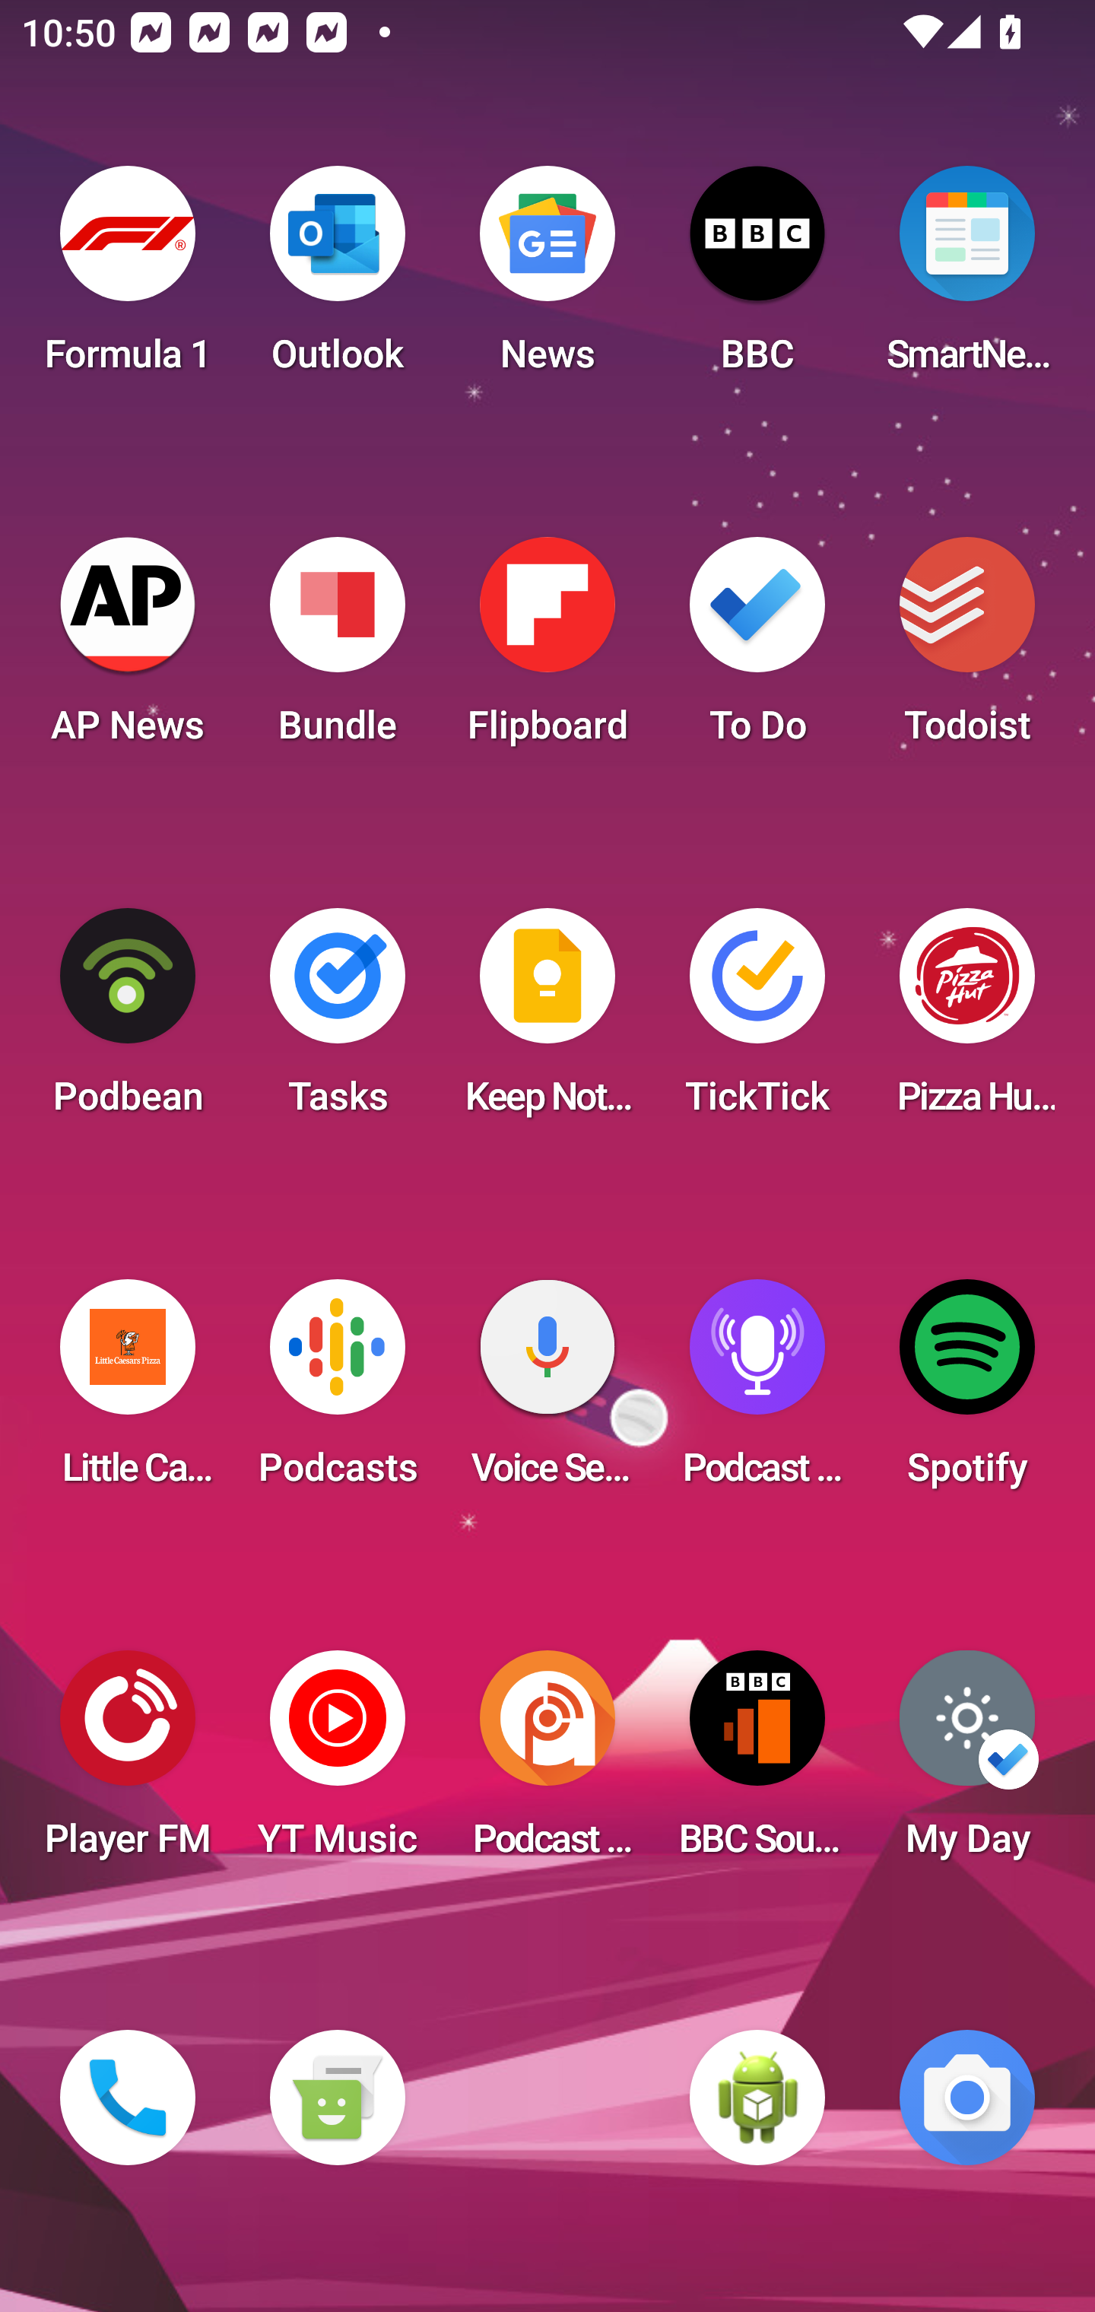 Image resolution: width=1095 pixels, height=2312 pixels. Describe the element at coordinates (967, 1021) in the screenshot. I see `Pizza Hut HK & Macau` at that location.